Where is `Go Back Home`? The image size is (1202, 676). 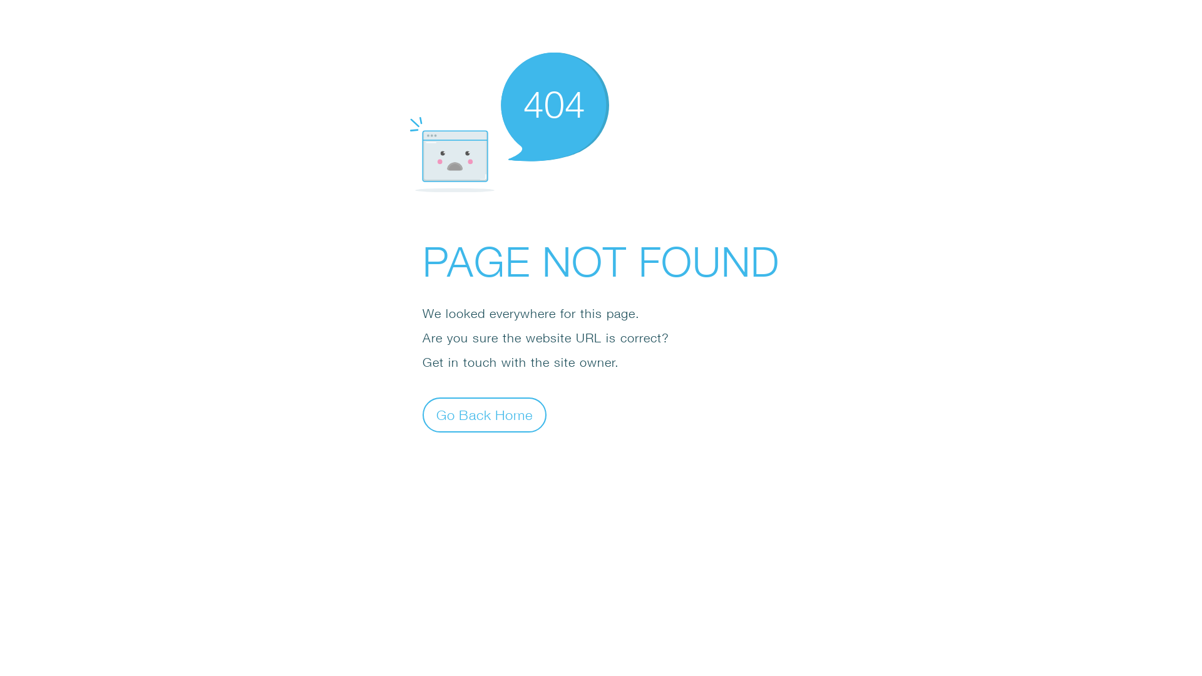 Go Back Home is located at coordinates (485, 414).